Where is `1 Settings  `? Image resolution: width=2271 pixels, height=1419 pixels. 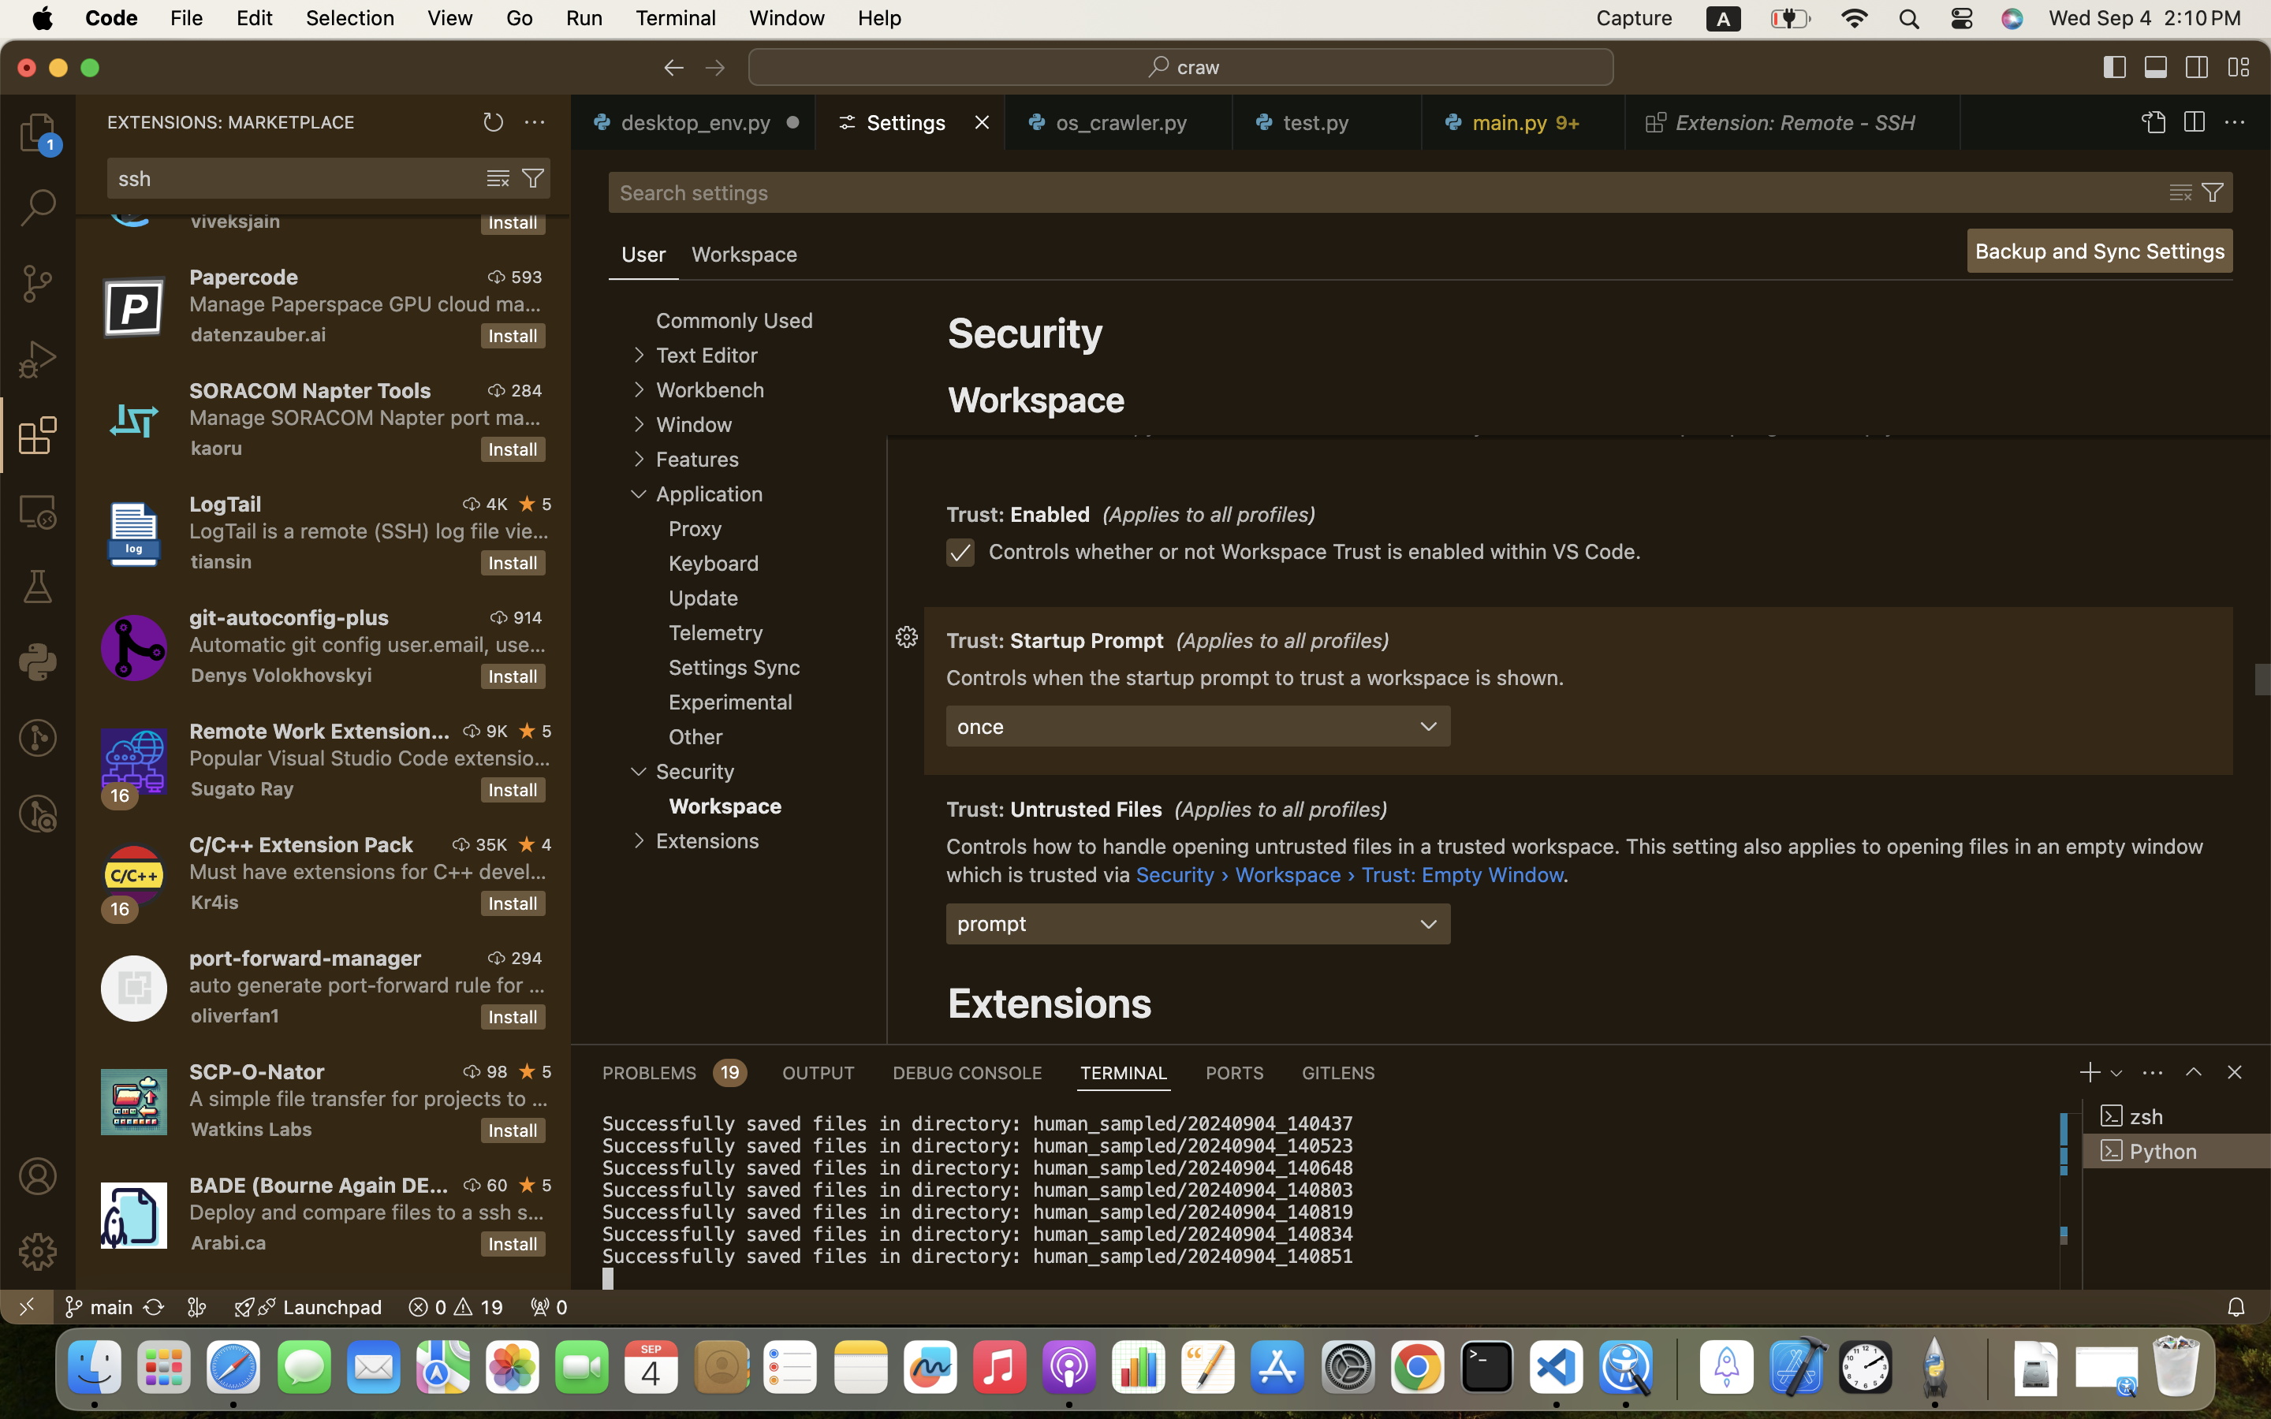 1 Settings   is located at coordinates (912, 122).